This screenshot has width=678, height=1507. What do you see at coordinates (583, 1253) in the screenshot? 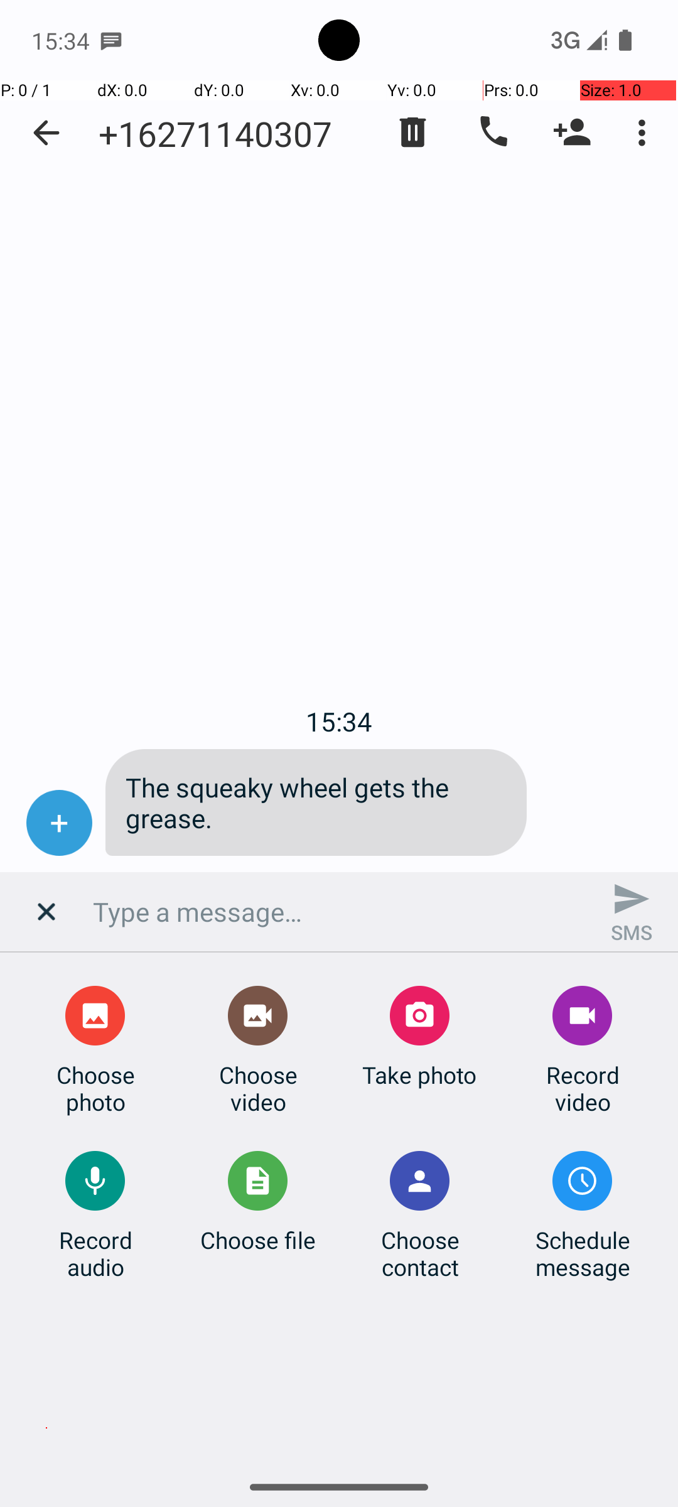
I see `Schedule message` at bounding box center [583, 1253].